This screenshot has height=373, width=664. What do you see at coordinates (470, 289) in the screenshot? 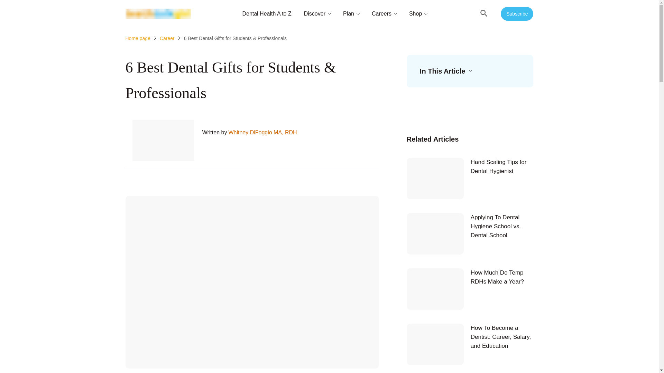
I see `How Much Do Temp RDHs Make a Year?` at bounding box center [470, 289].